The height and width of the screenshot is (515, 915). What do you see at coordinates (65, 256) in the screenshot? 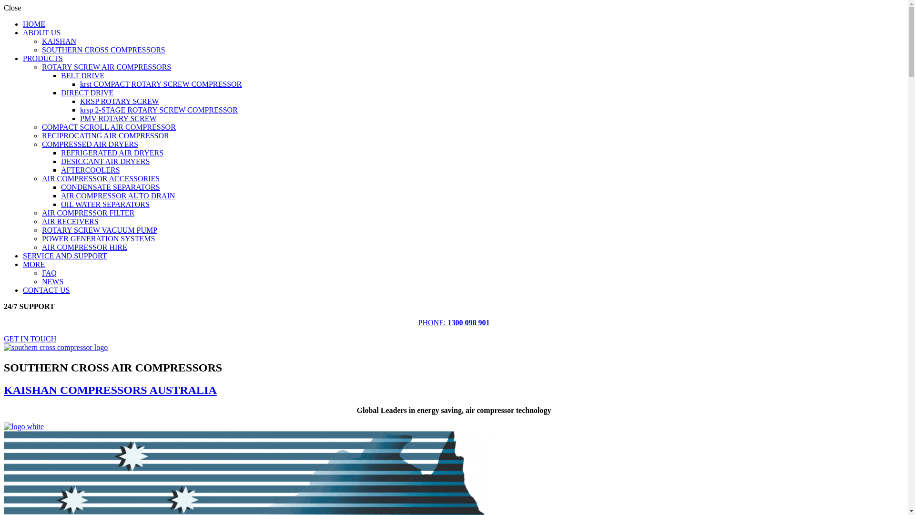
I see `SERVICE AND SUPPORT` at bounding box center [65, 256].